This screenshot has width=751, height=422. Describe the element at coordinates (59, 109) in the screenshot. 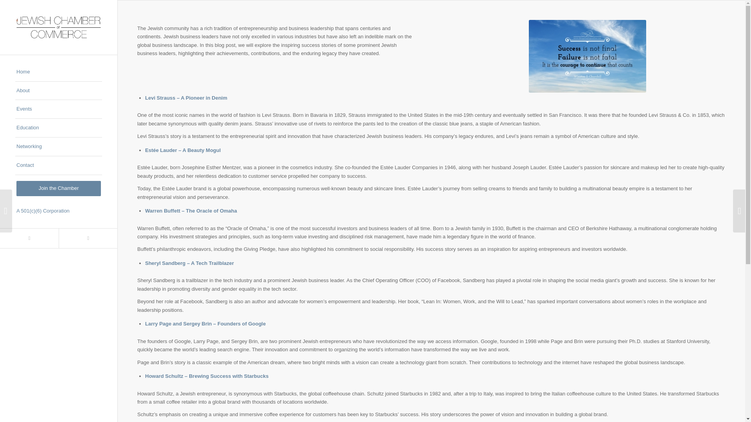

I see `Events` at that location.